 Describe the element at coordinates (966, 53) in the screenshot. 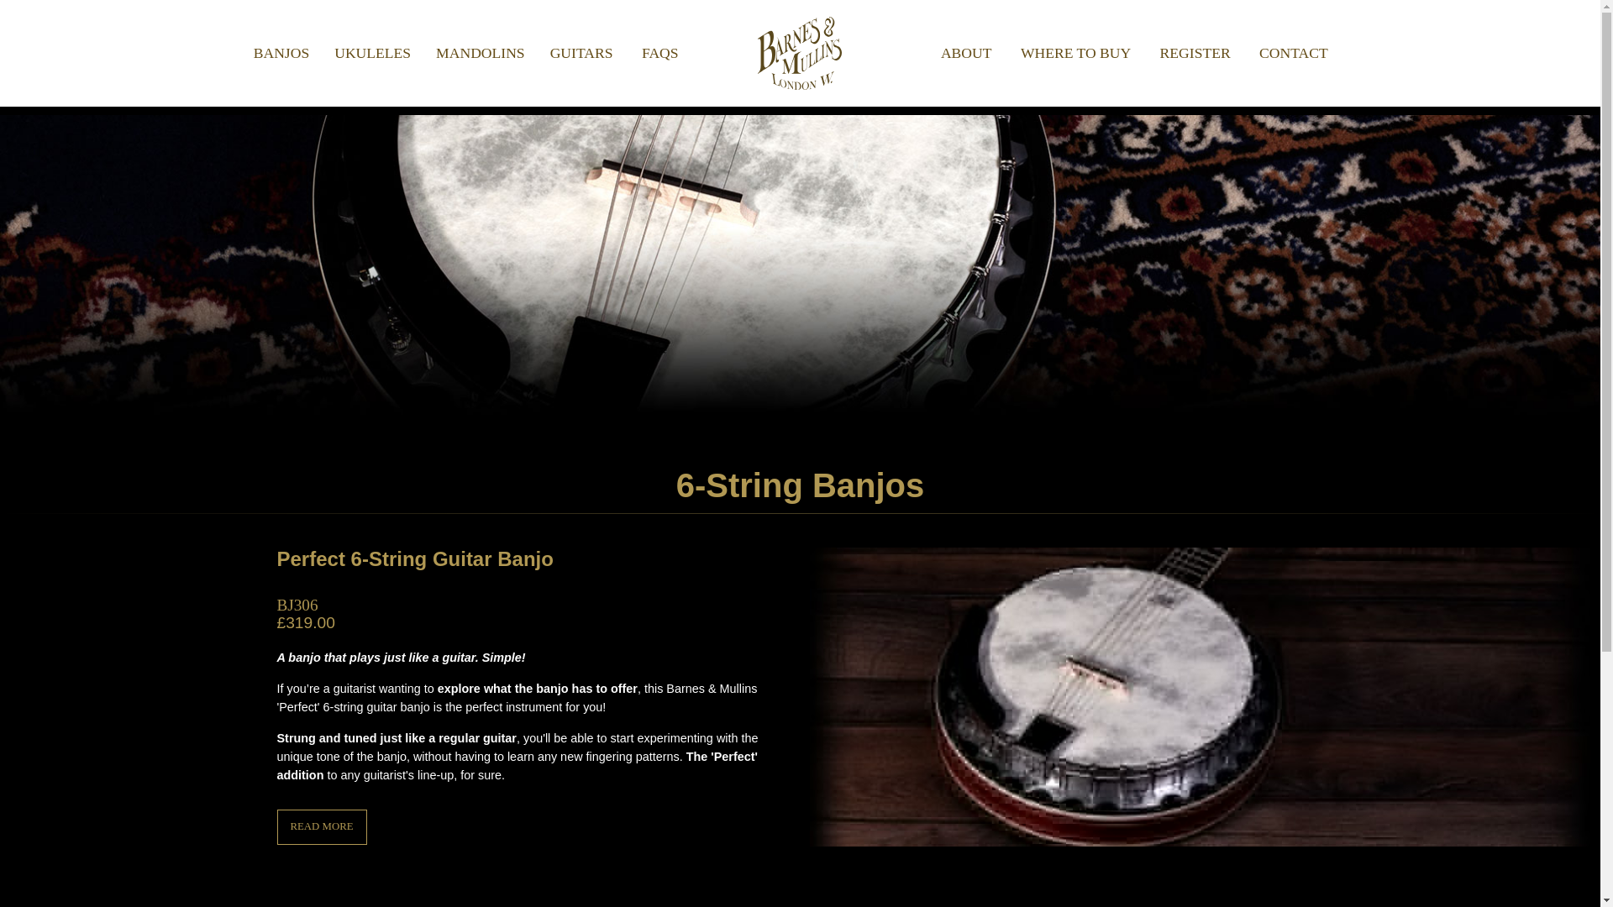

I see `ABOUT` at that location.